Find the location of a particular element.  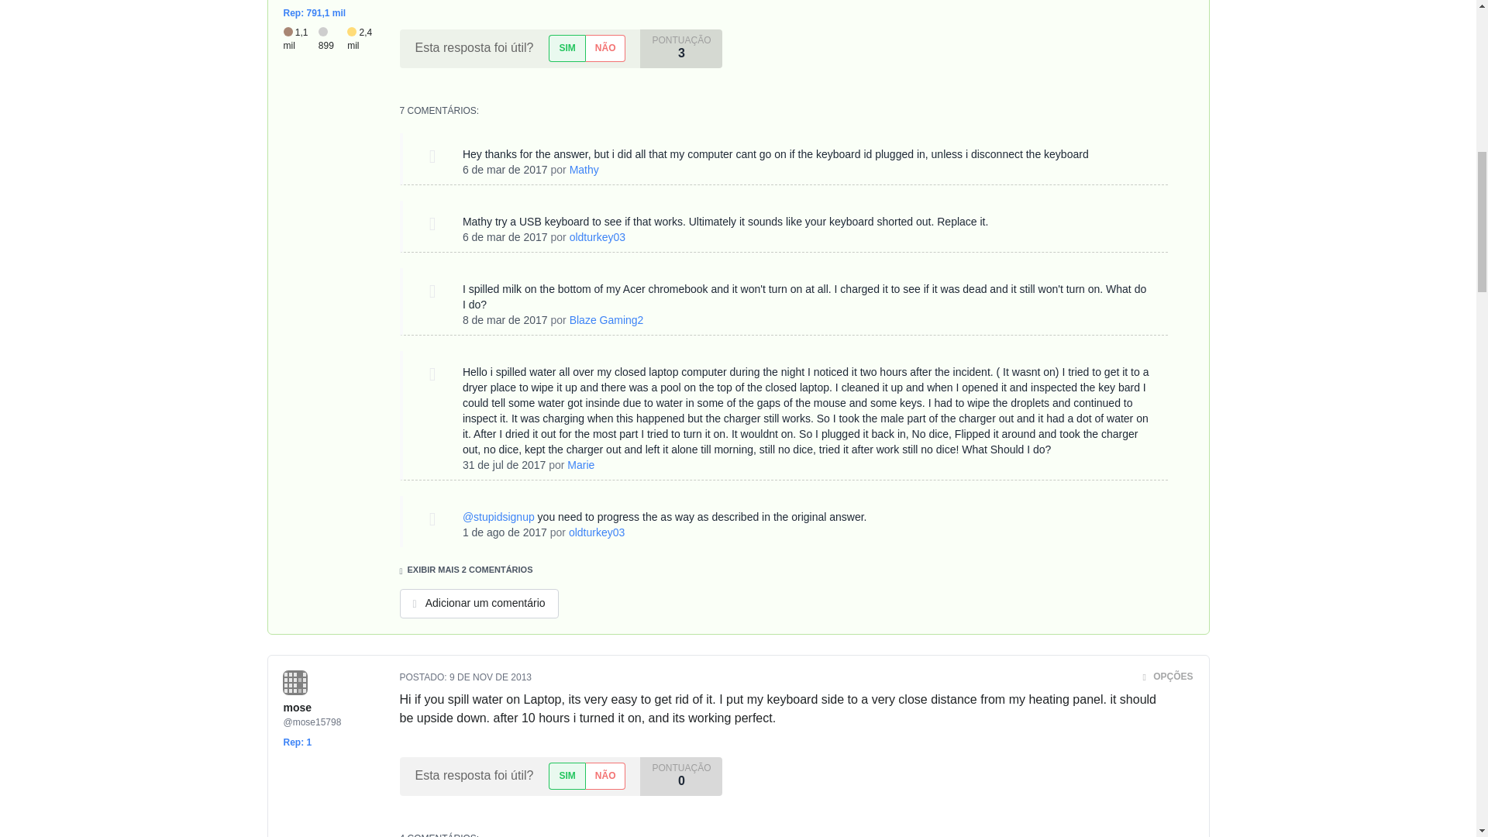

1153 emblemas de Bronze is located at coordinates (301, 39).